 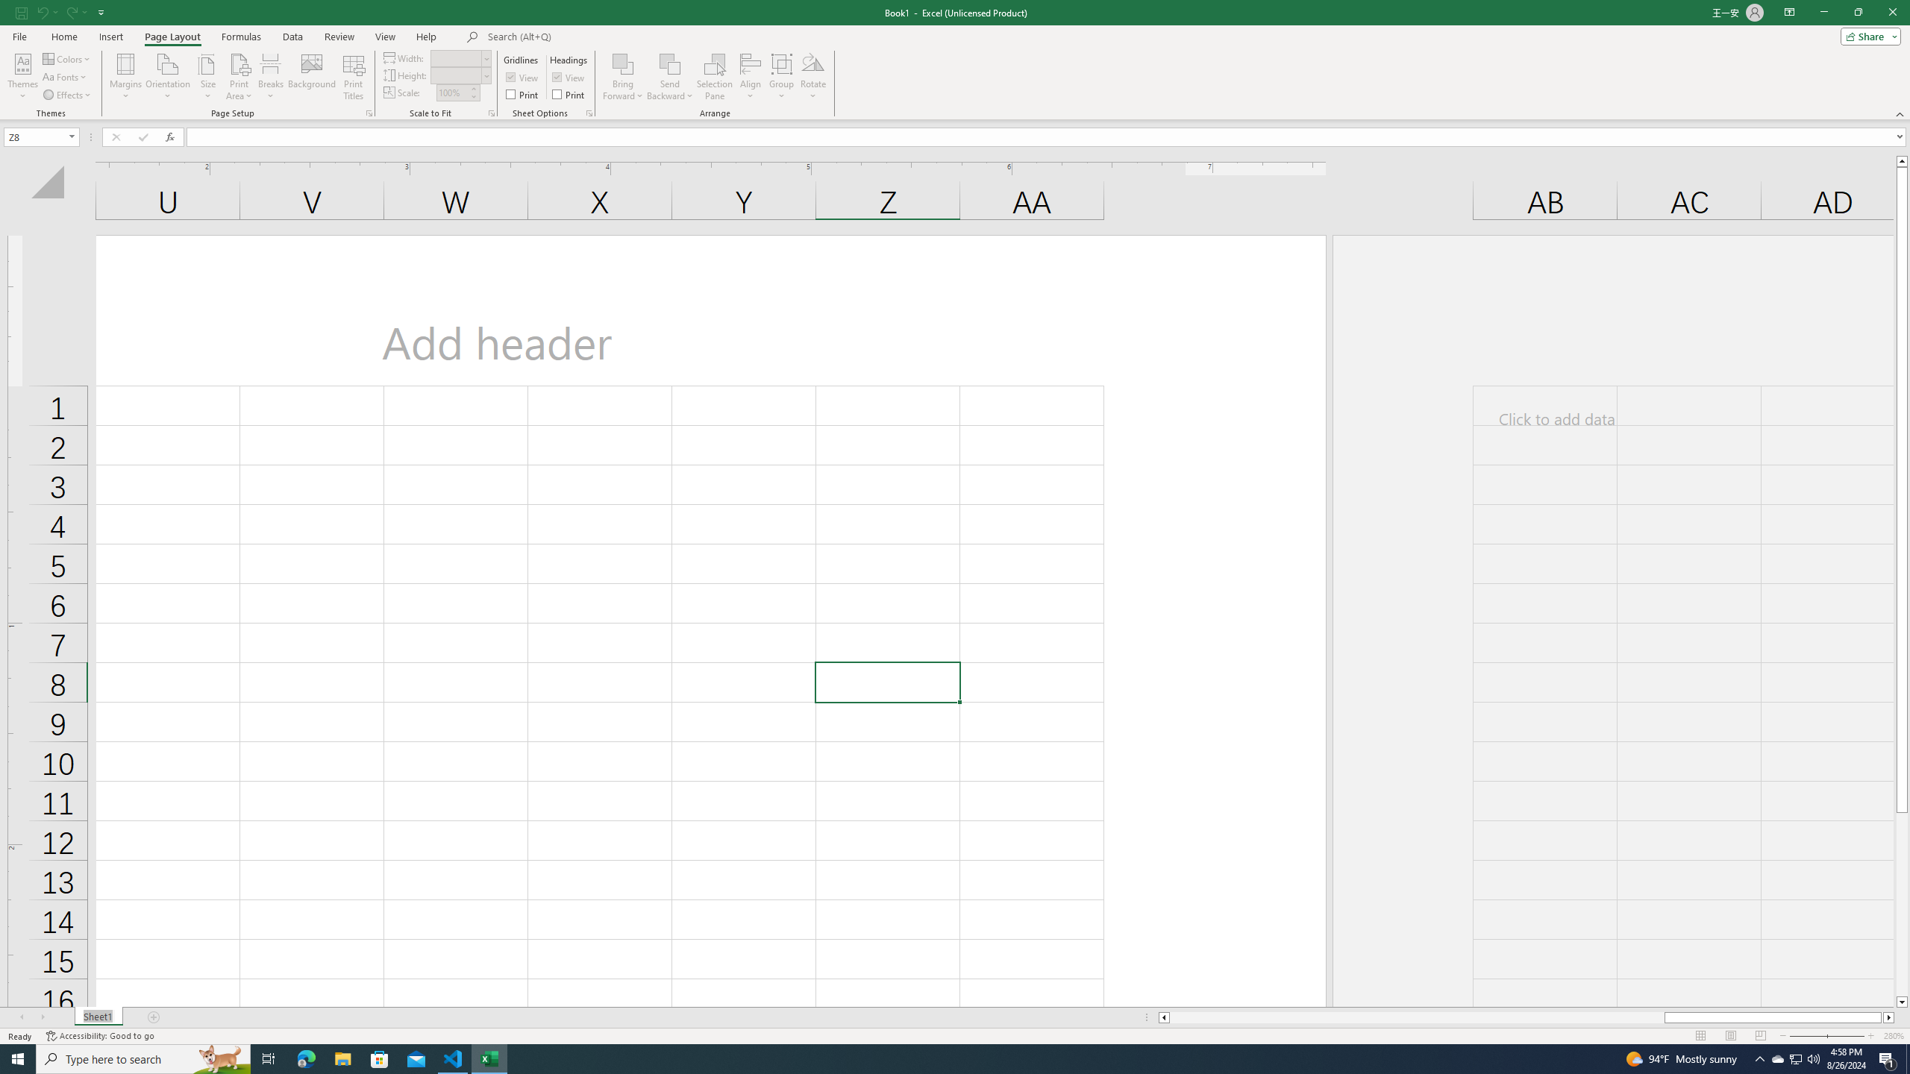 What do you see at coordinates (473, 96) in the screenshot?
I see `Less` at bounding box center [473, 96].